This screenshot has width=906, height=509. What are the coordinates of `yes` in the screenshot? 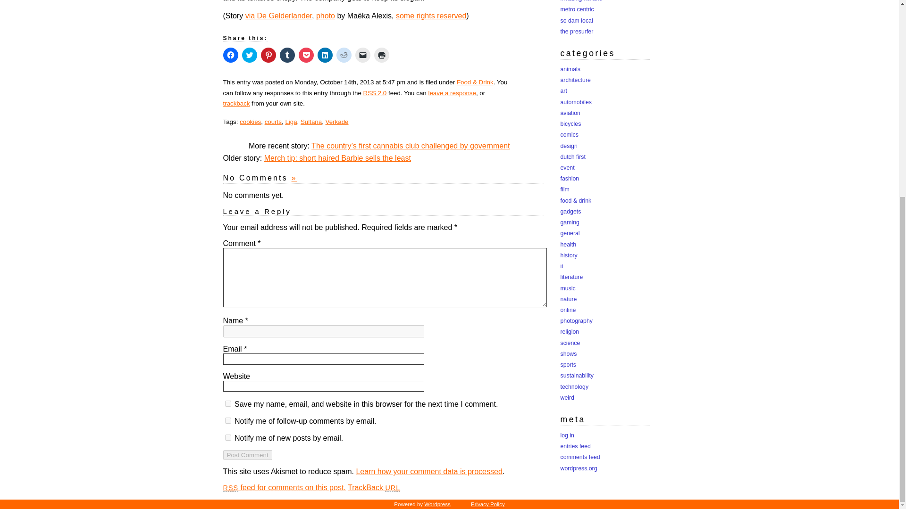 It's located at (227, 403).